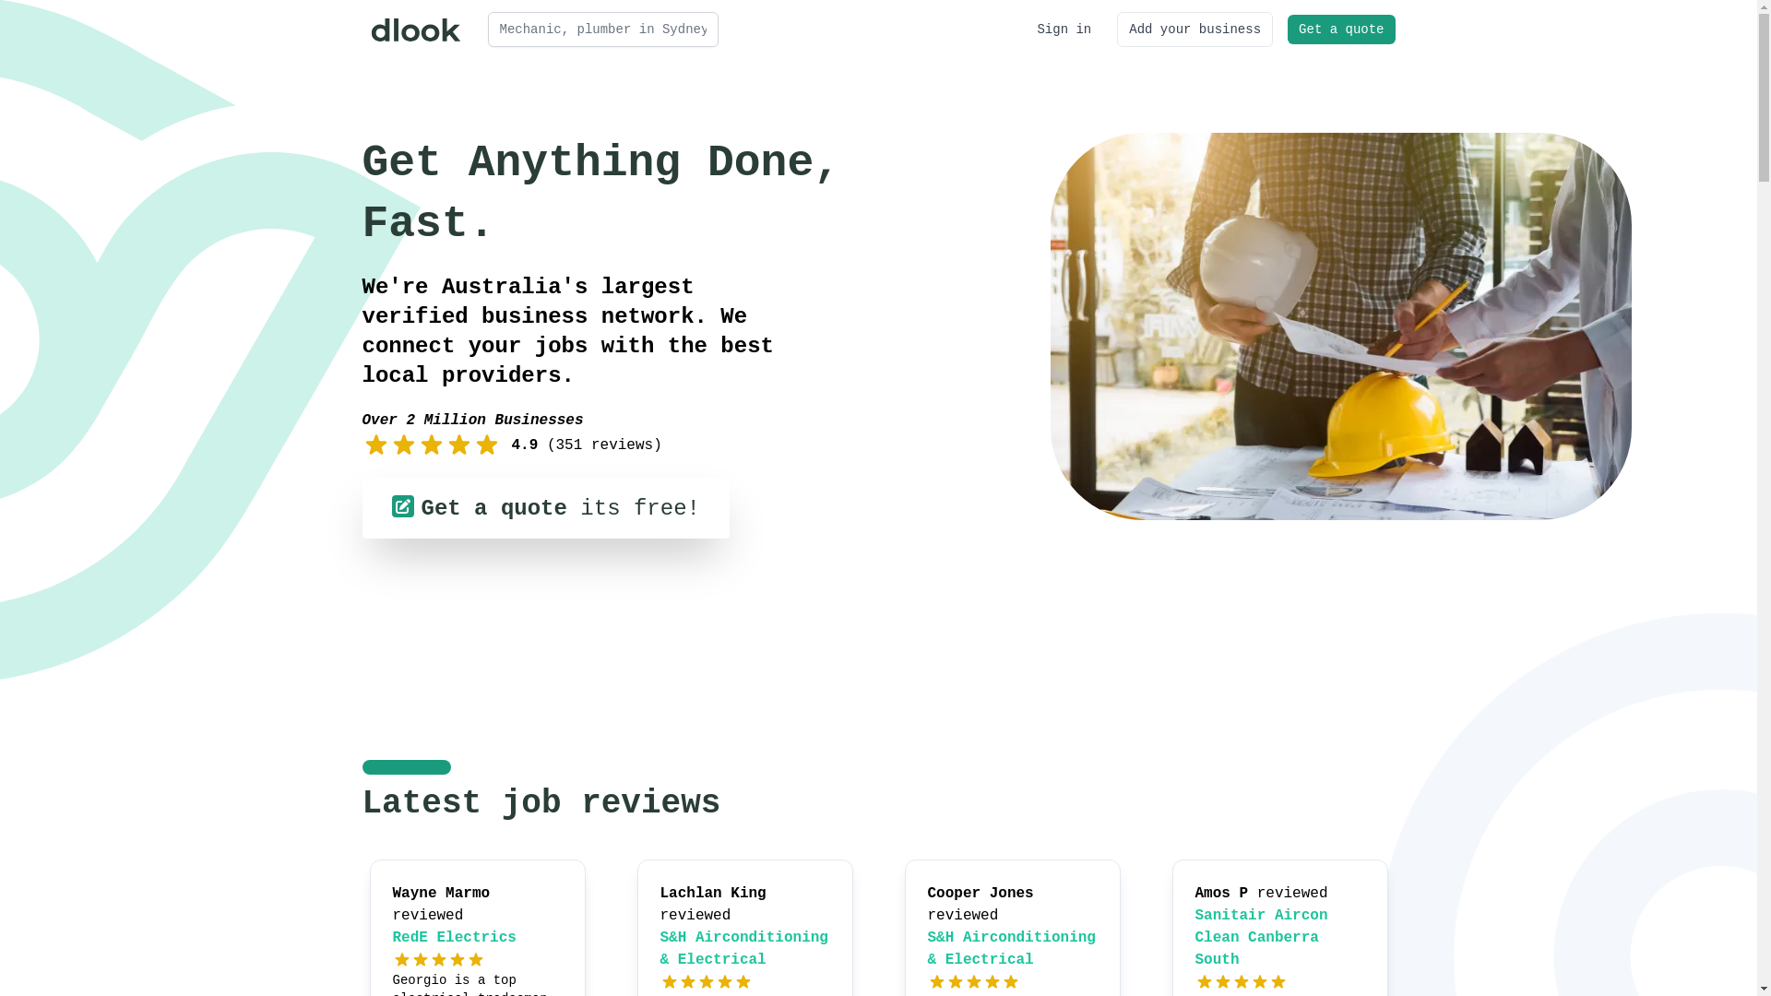  What do you see at coordinates (1012, 949) in the screenshot?
I see `S&H Airconditioning & Electrical` at bounding box center [1012, 949].